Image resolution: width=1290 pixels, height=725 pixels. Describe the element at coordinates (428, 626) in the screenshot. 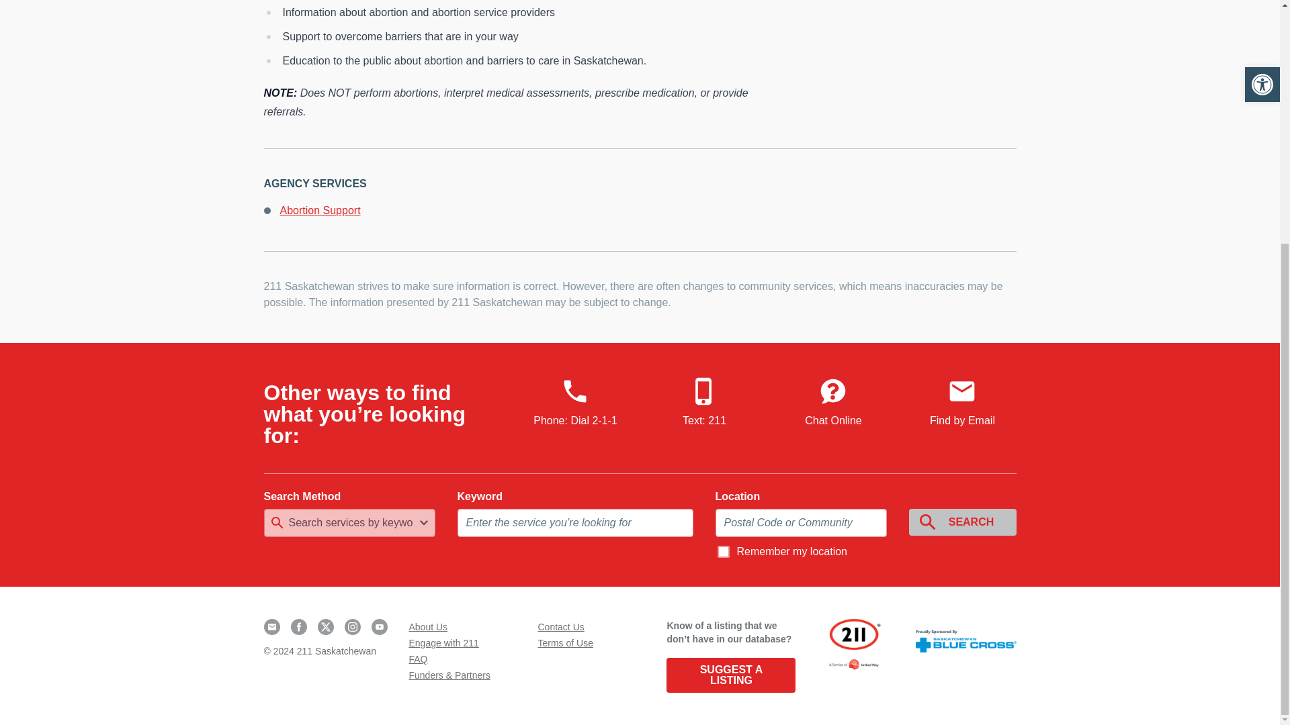

I see `About Us` at that location.